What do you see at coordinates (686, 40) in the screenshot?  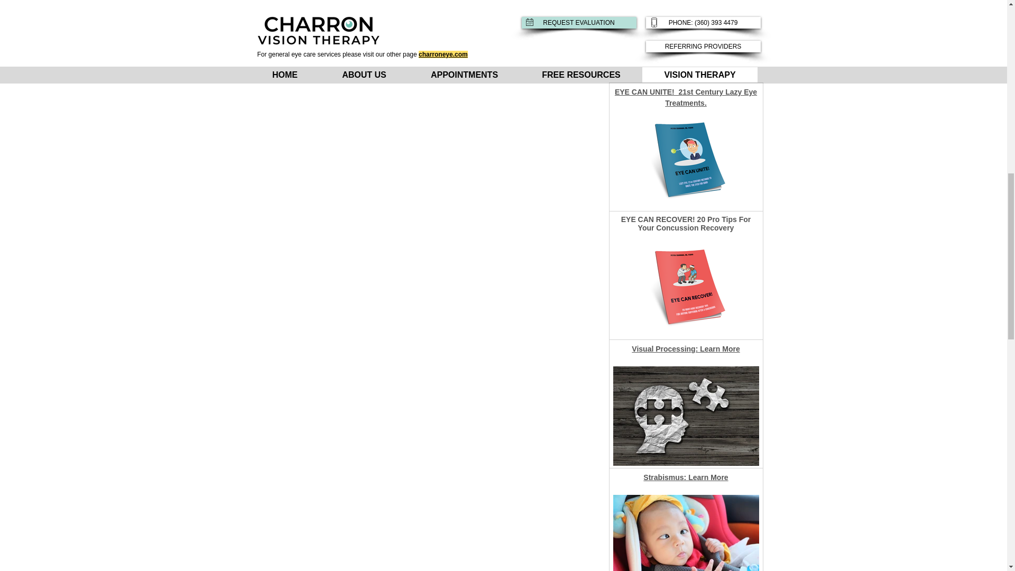 I see `Eye Can Focus` at bounding box center [686, 40].